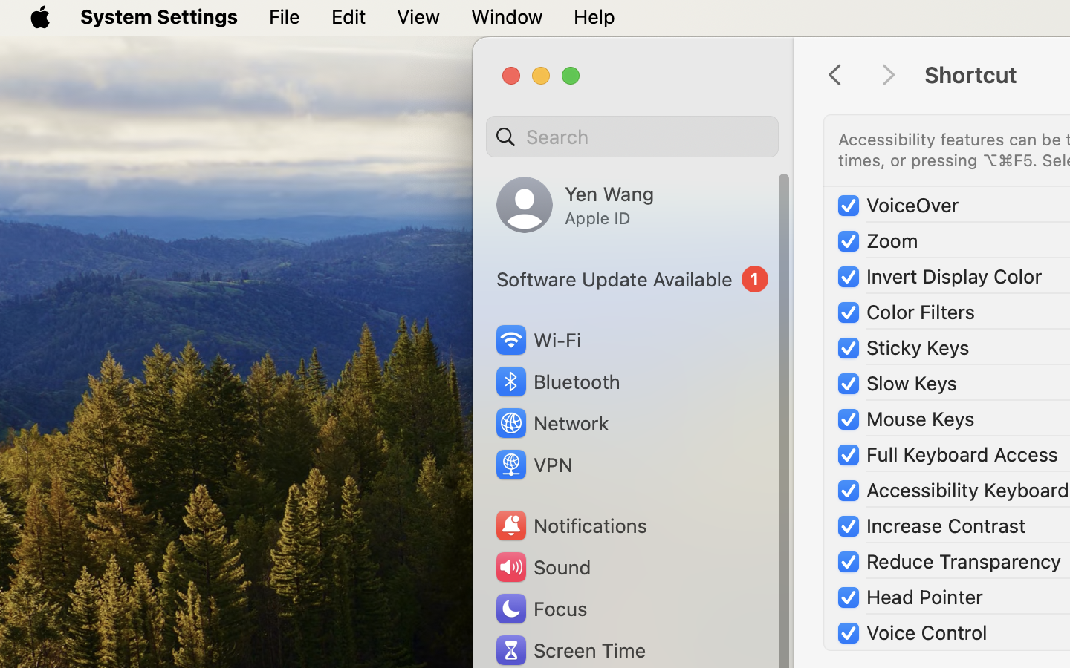 The height and width of the screenshot is (668, 1070). What do you see at coordinates (551, 423) in the screenshot?
I see `Network` at bounding box center [551, 423].